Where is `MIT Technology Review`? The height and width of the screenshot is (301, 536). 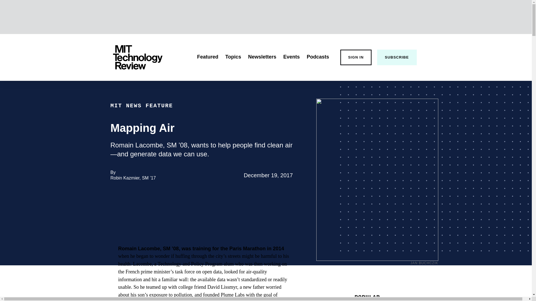
MIT Technology Review is located at coordinates (137, 57).